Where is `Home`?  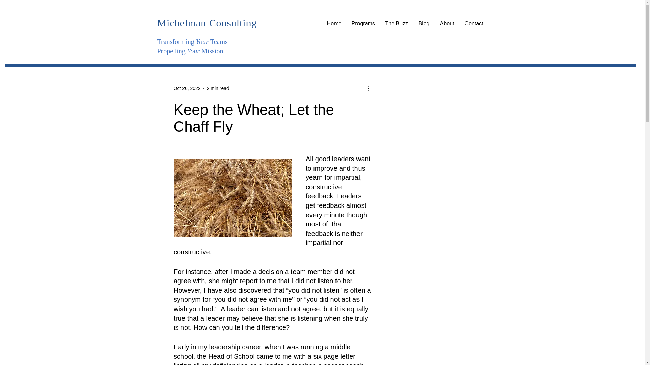
Home is located at coordinates (334, 24).